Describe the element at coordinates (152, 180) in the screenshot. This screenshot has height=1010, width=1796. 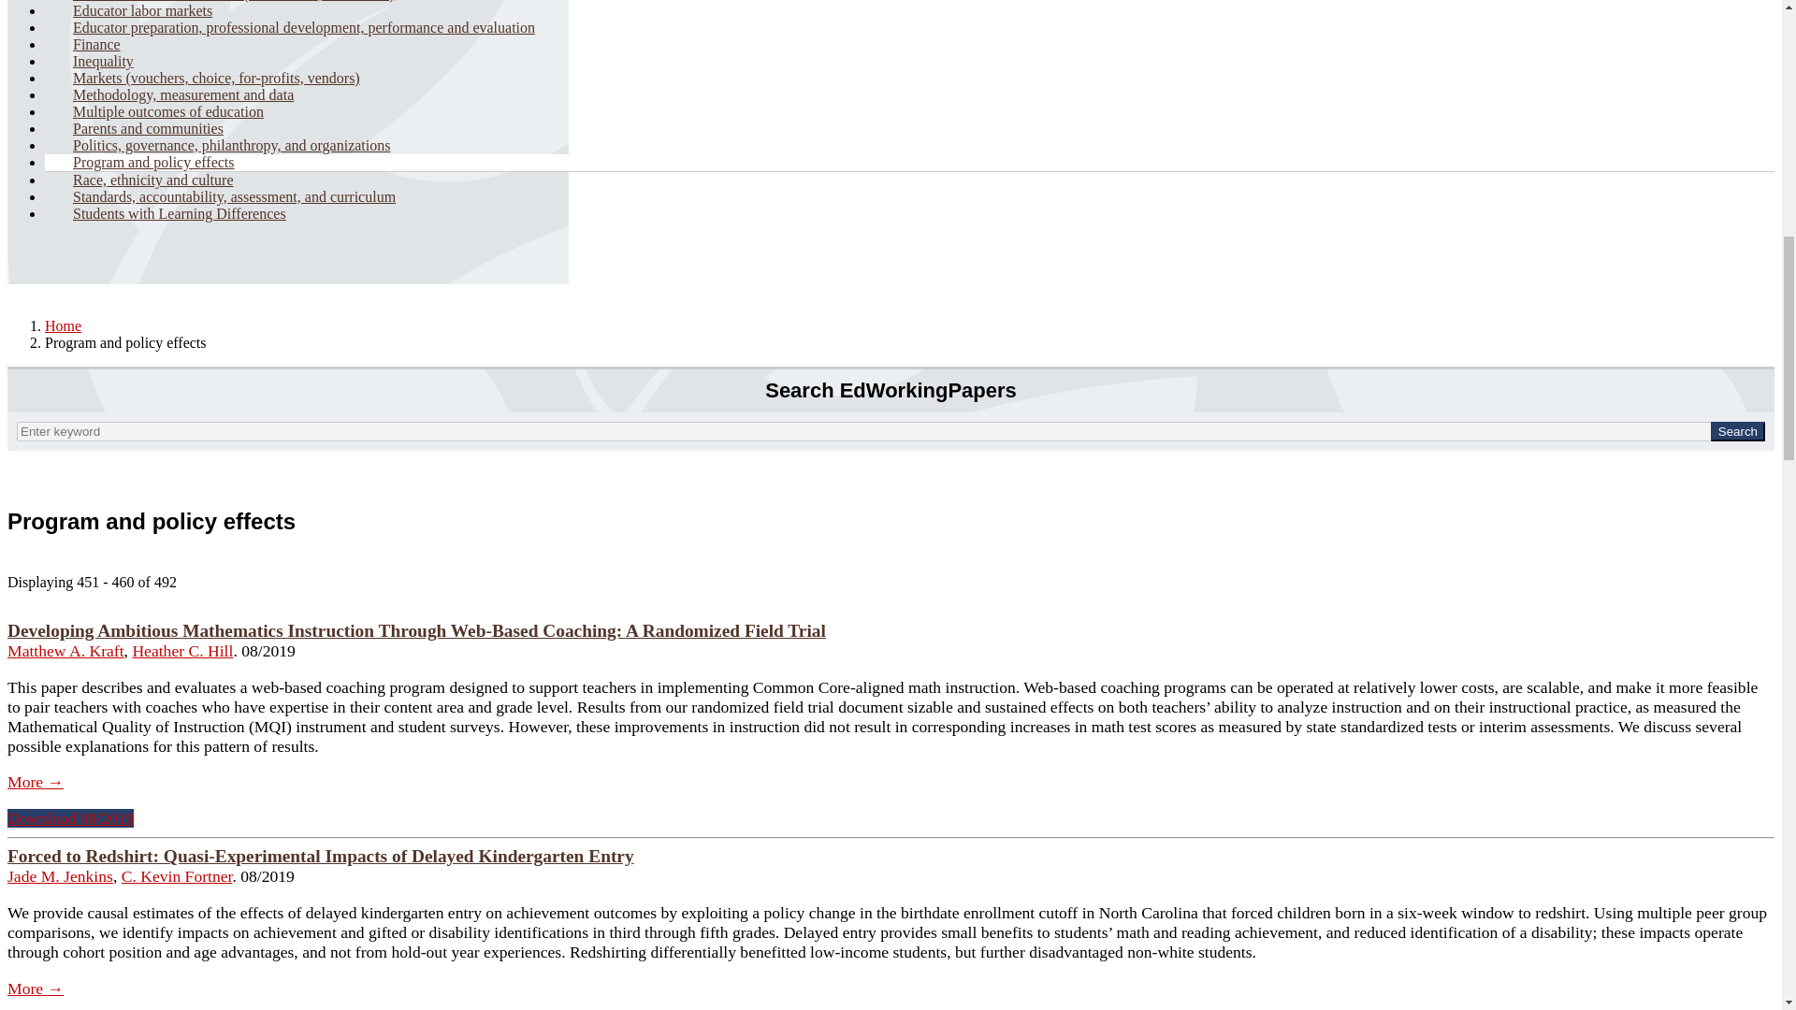
I see `Race, ethnicity and culture` at that location.